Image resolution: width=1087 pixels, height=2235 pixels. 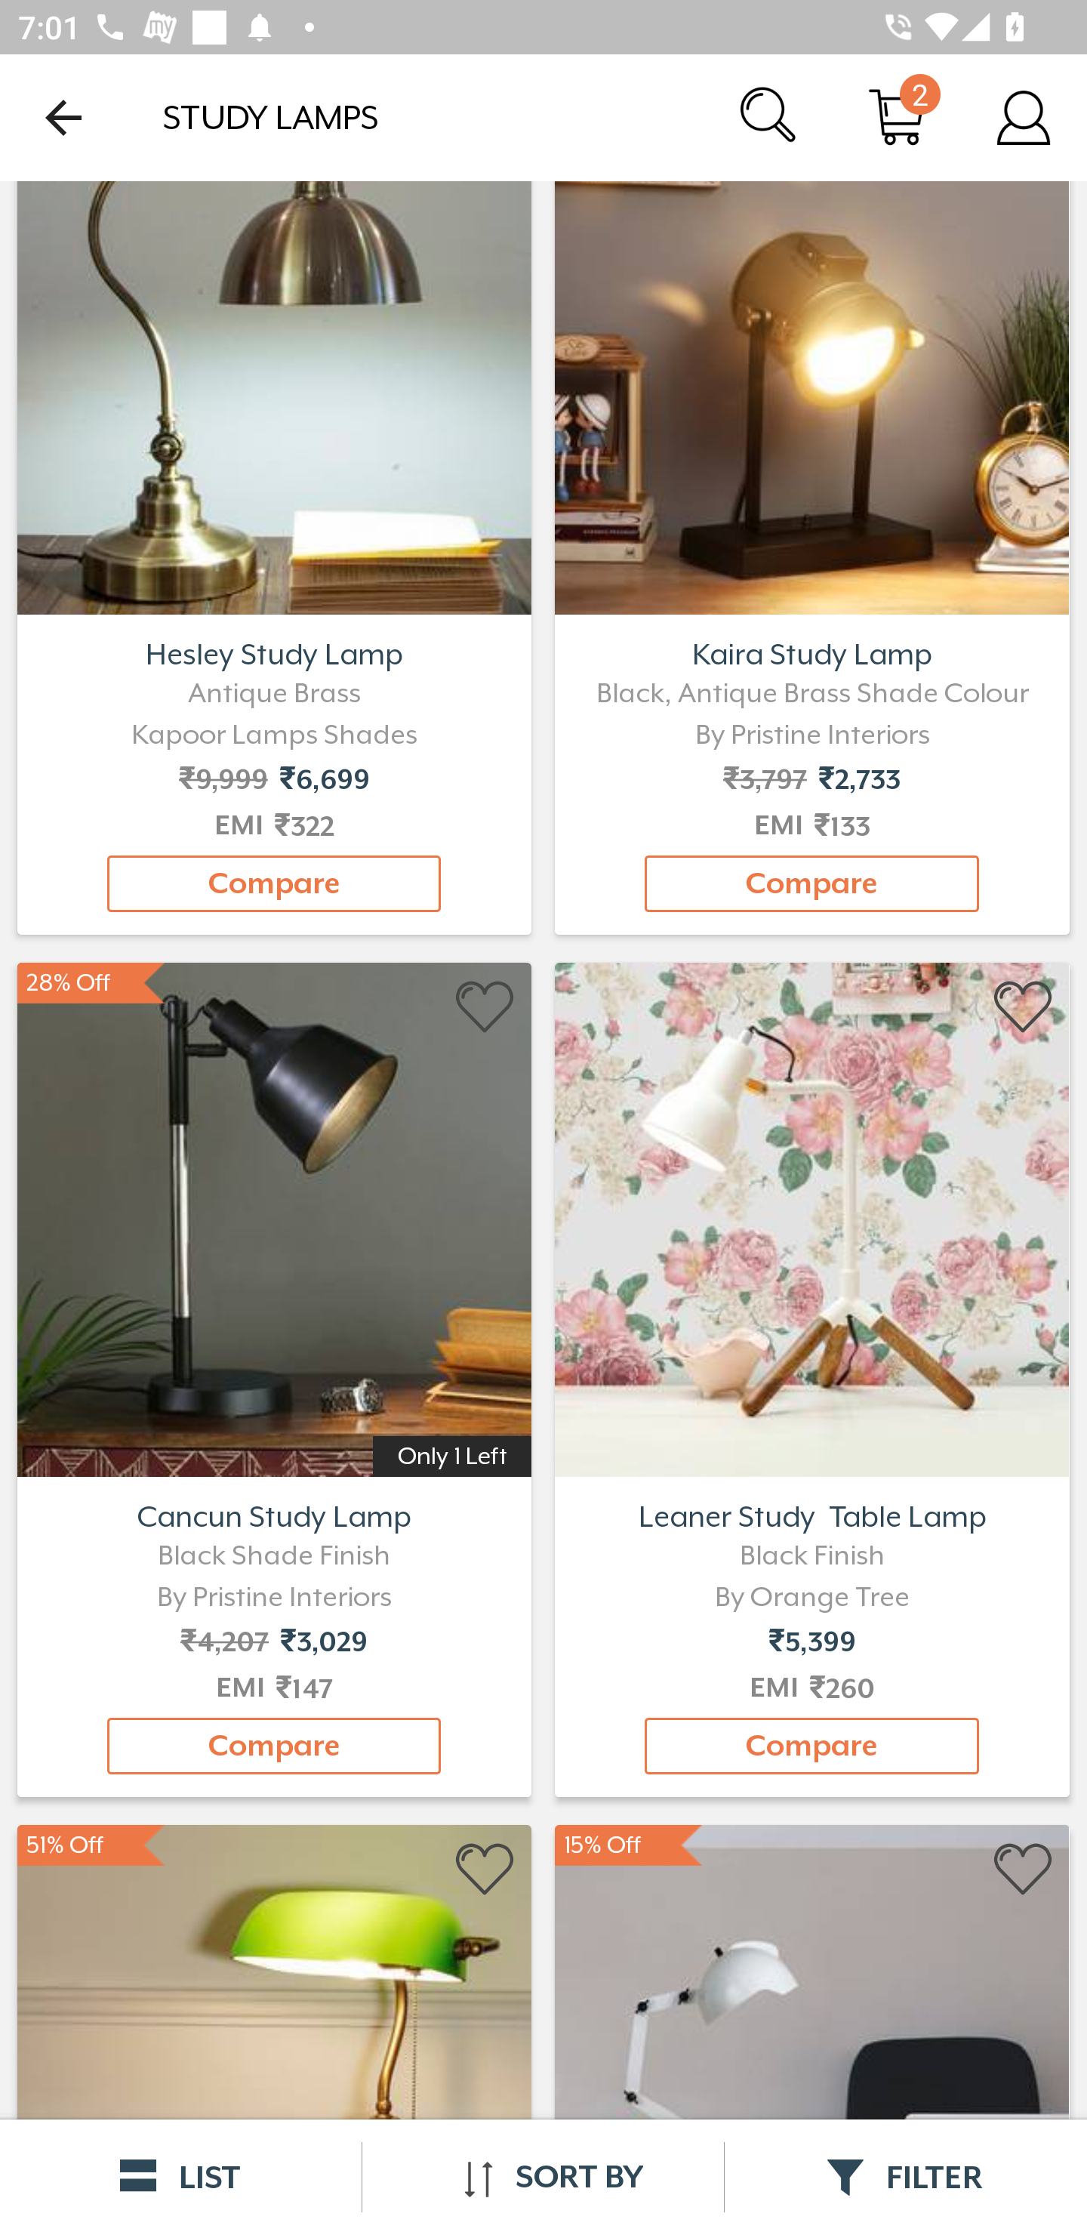 I want to click on Cart, so click(x=897, y=116).